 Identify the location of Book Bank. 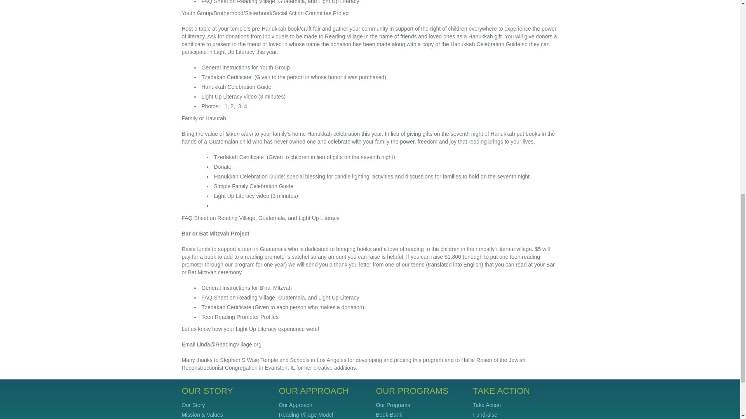
(389, 414).